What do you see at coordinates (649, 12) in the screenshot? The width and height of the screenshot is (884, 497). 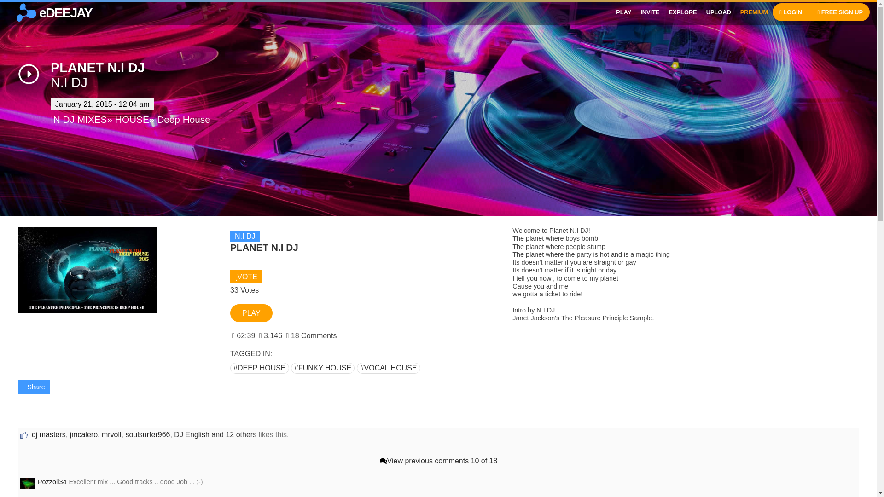 I see `INVITE` at bounding box center [649, 12].